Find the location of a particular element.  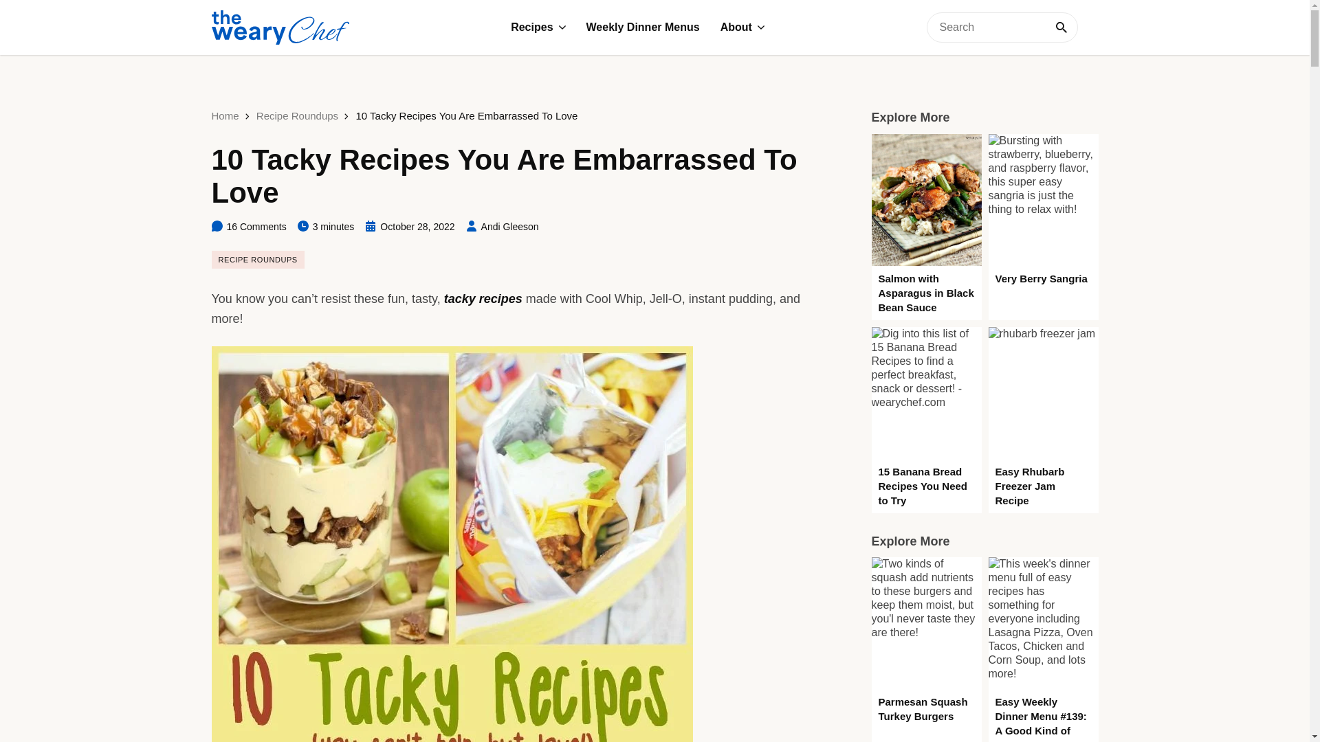

Recipe Roundups is located at coordinates (297, 115).